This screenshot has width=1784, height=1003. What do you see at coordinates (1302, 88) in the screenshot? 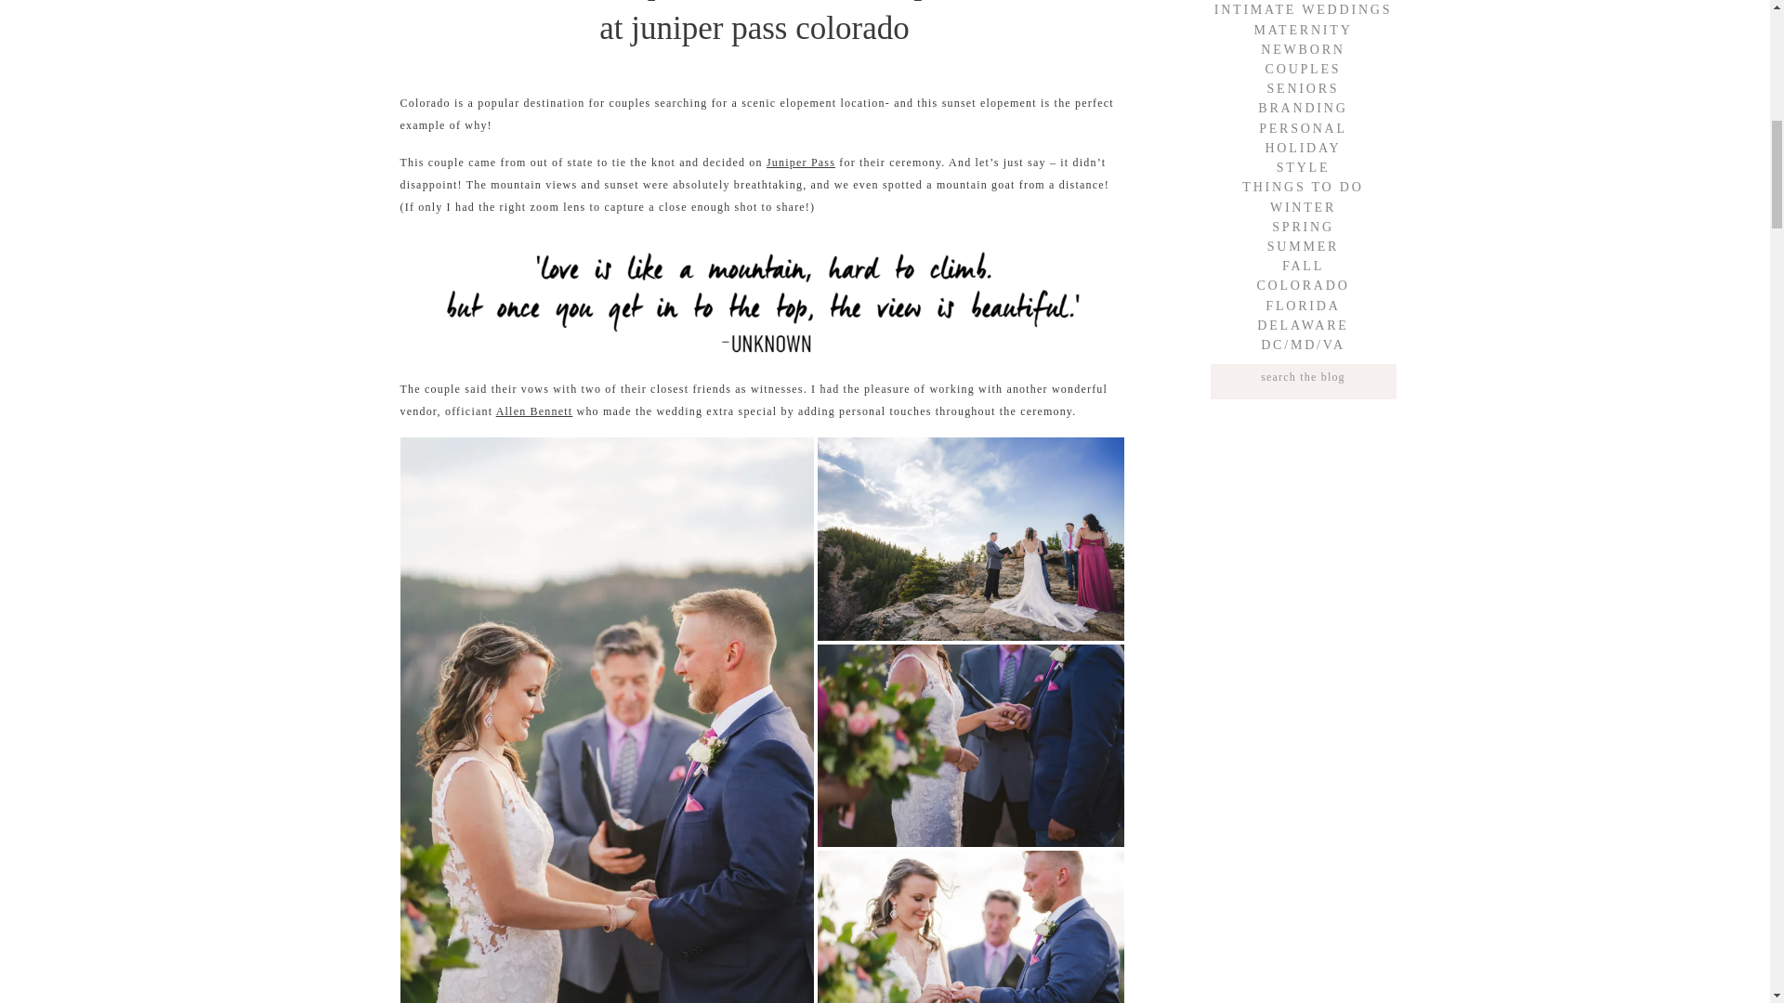
I see `SENIORS` at bounding box center [1302, 88].